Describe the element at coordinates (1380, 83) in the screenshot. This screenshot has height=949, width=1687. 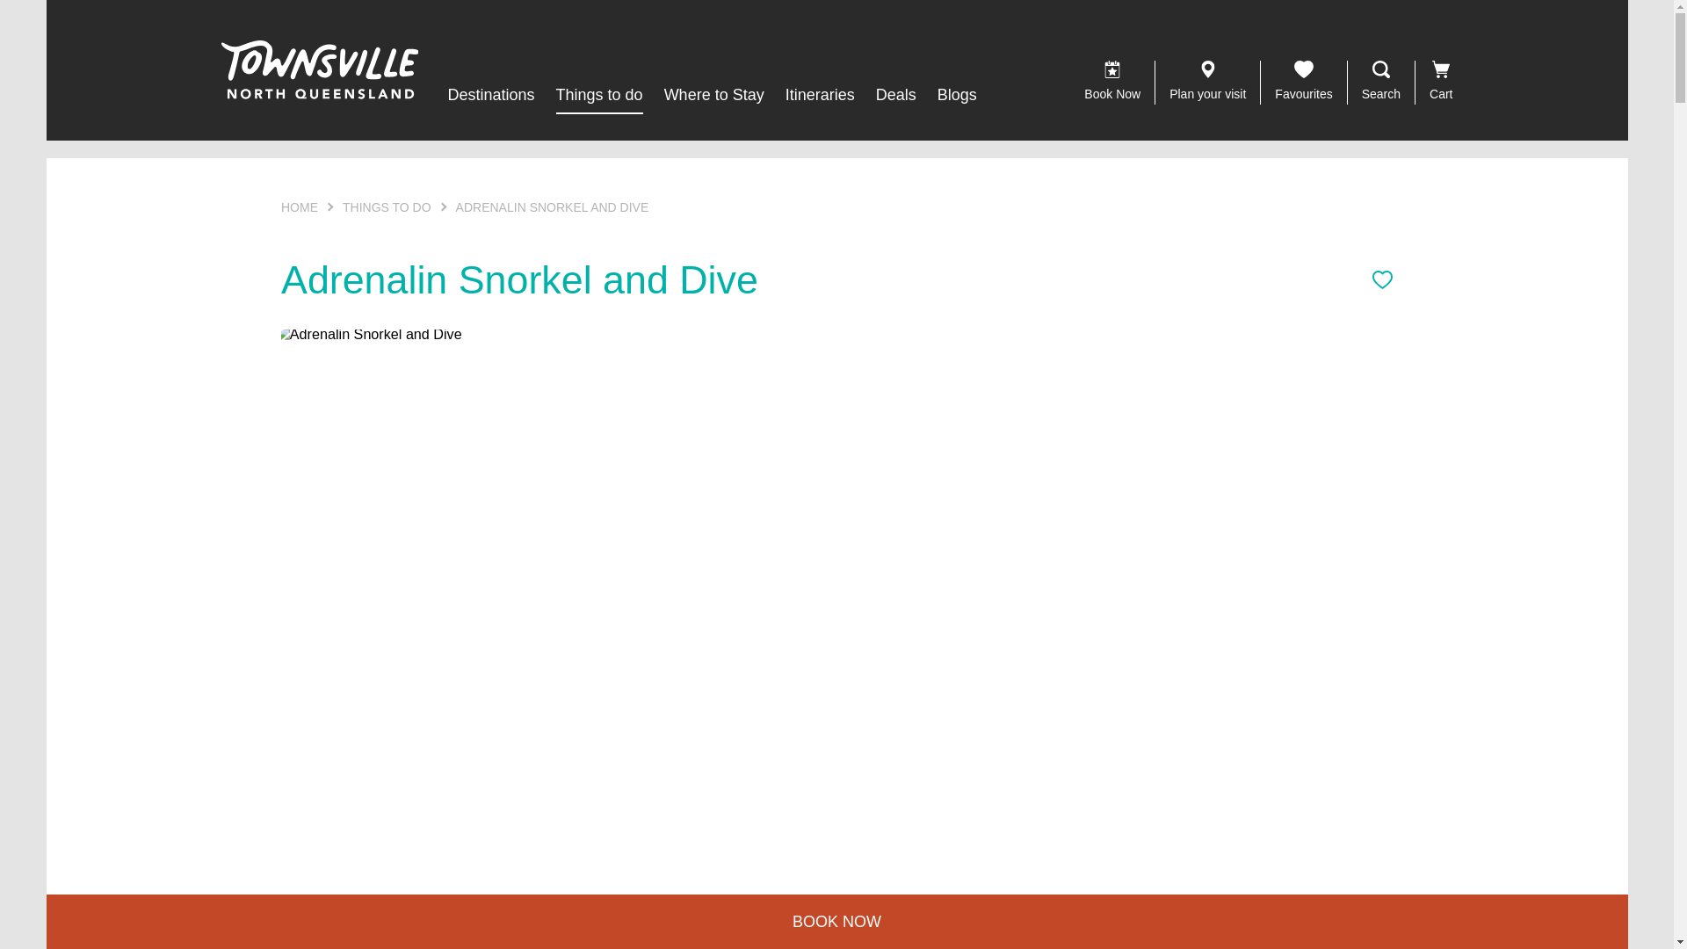
I see `Search` at that location.